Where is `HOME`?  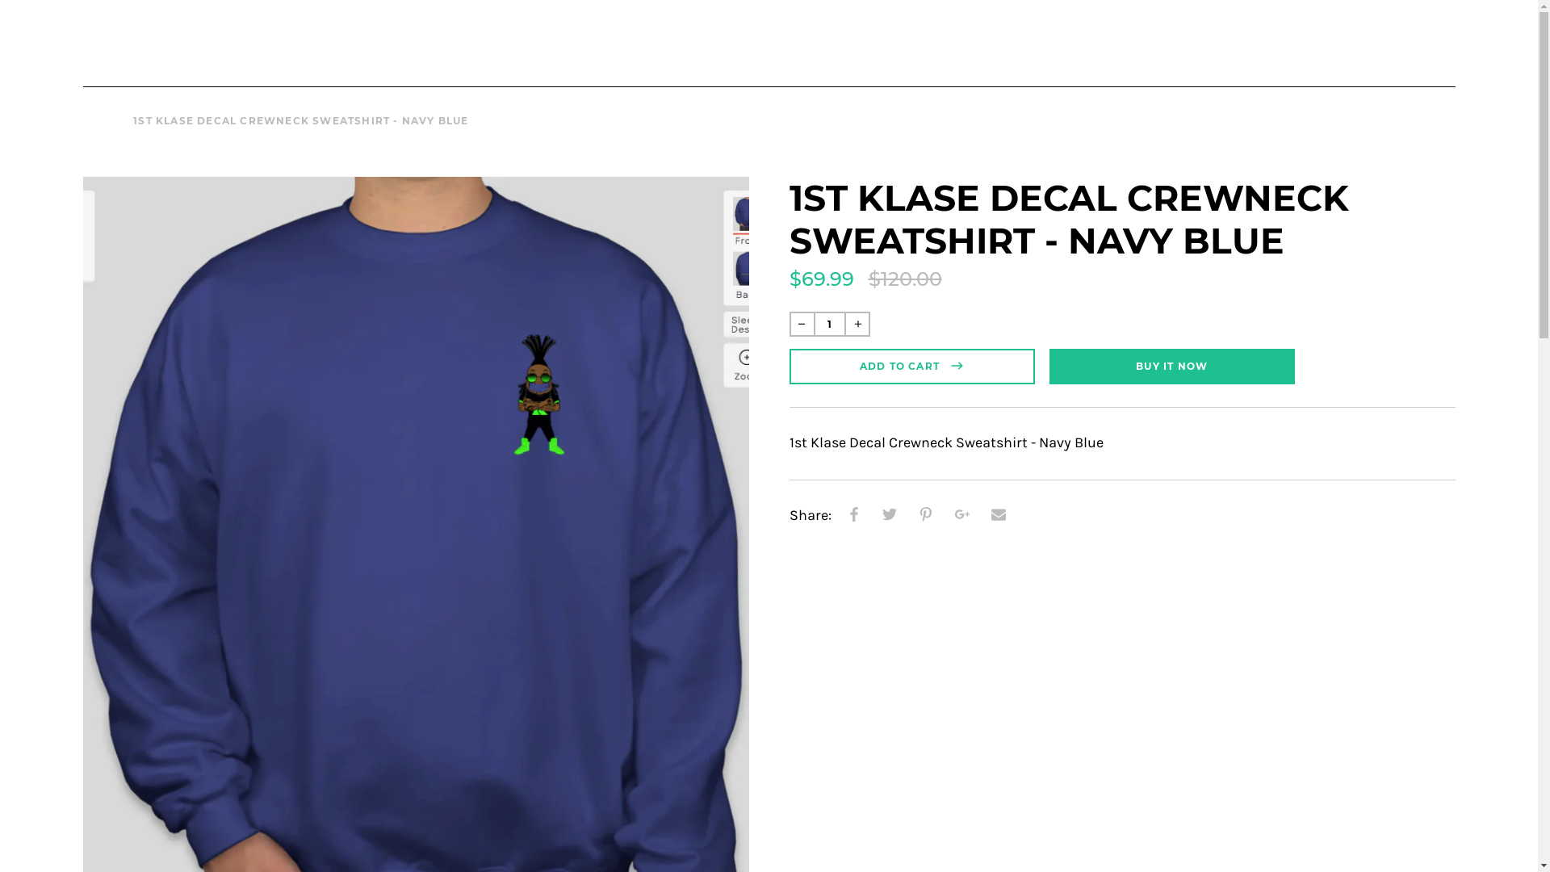
HOME is located at coordinates (101, 121).